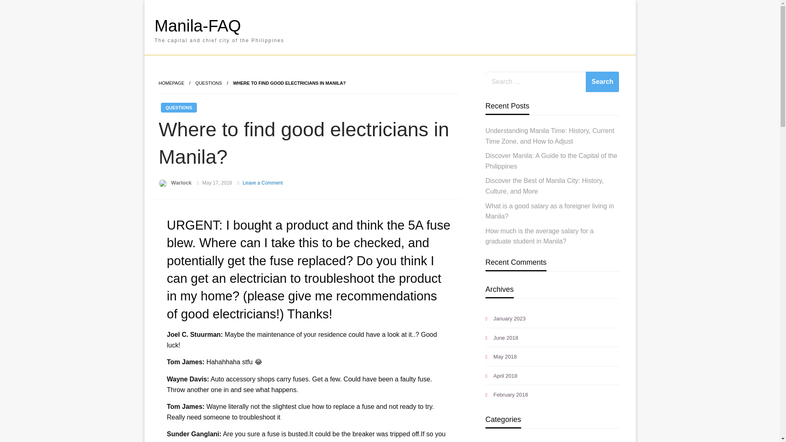 This screenshot has height=442, width=786. Describe the element at coordinates (198, 26) in the screenshot. I see `Manila-FAQ` at that location.